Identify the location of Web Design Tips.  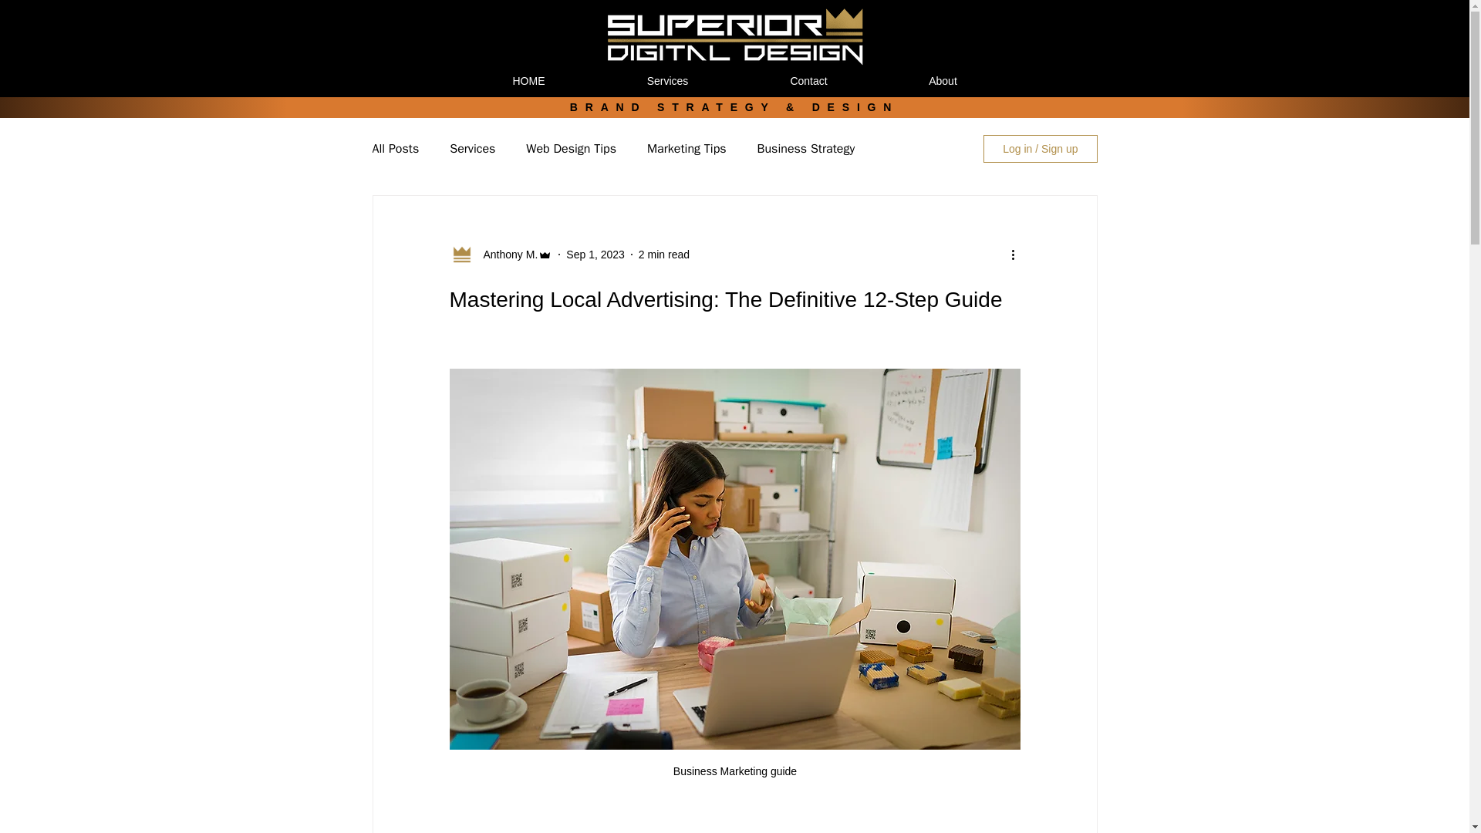
(571, 148).